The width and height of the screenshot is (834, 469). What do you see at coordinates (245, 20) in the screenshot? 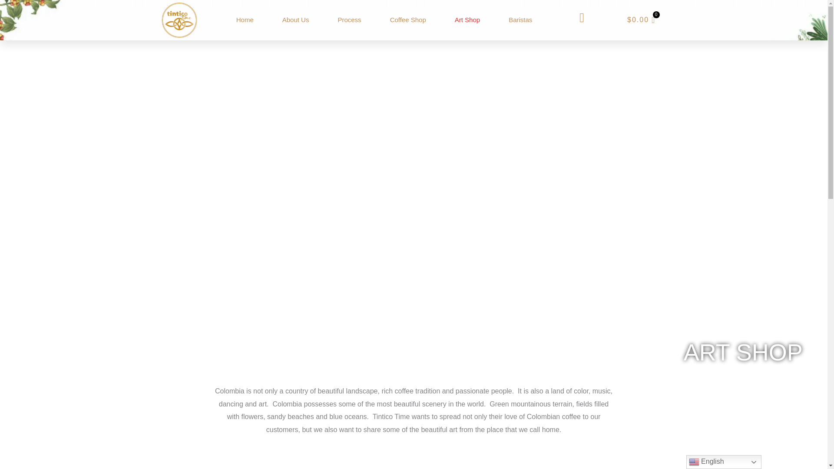
I see `Home` at bounding box center [245, 20].